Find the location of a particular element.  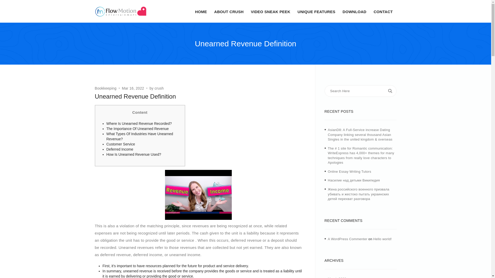

Online Essay Writing Tutors is located at coordinates (350, 171).